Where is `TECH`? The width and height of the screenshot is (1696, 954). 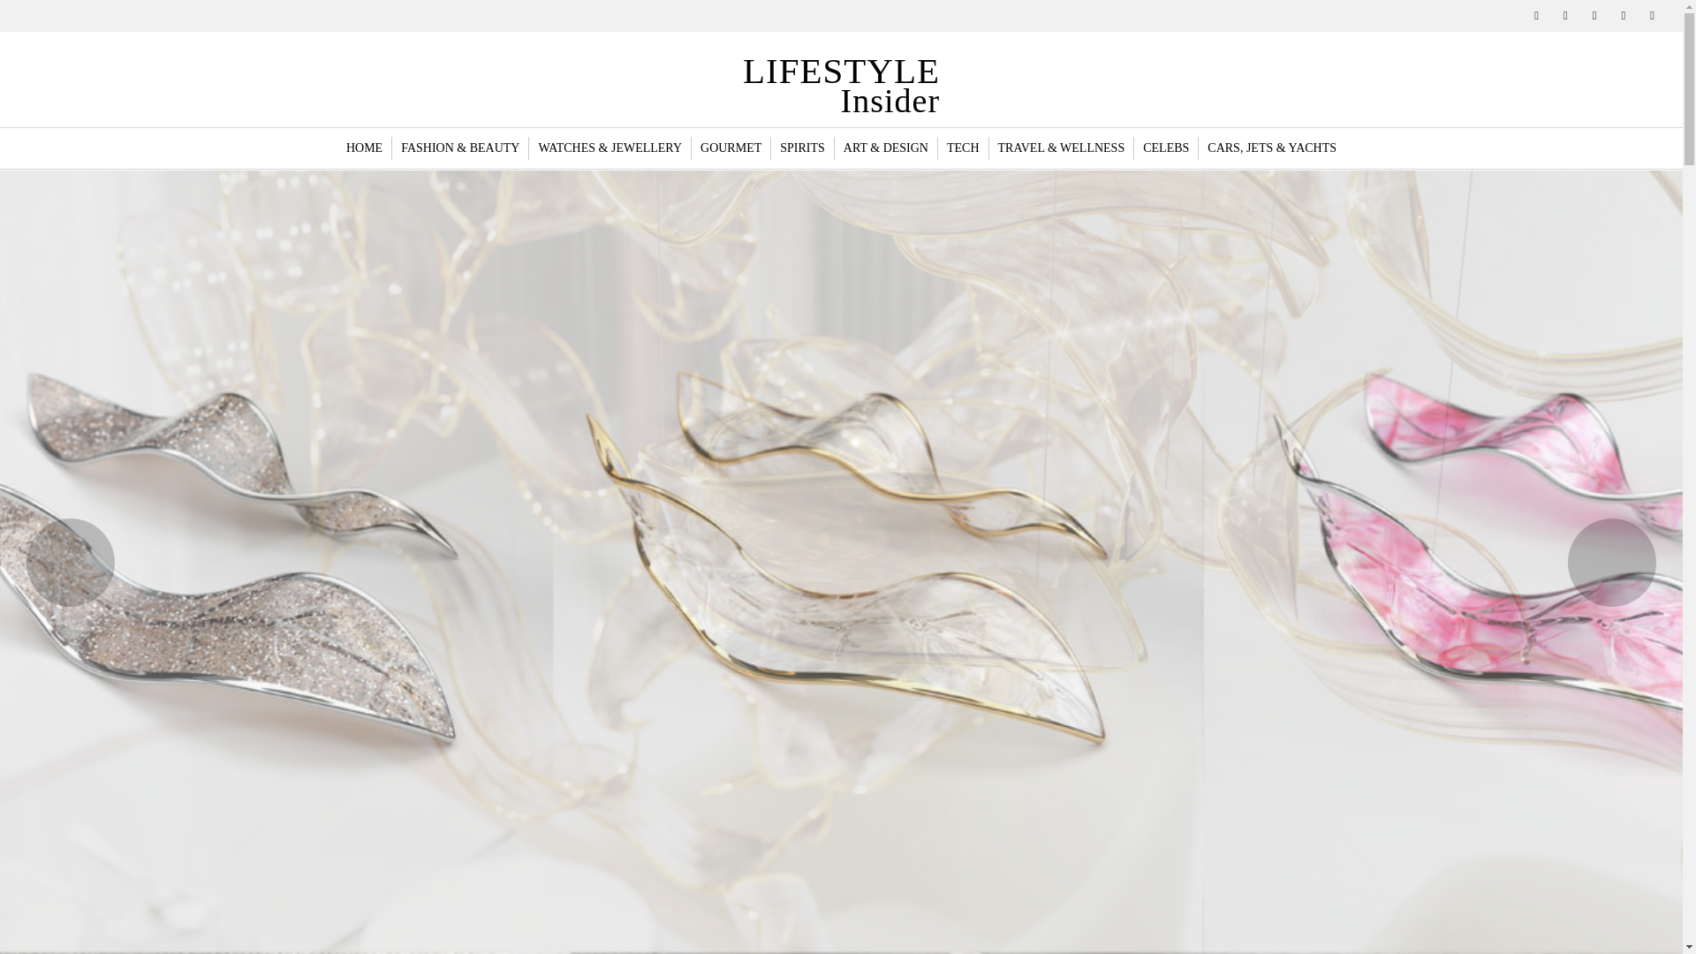
TECH is located at coordinates (841, 79).